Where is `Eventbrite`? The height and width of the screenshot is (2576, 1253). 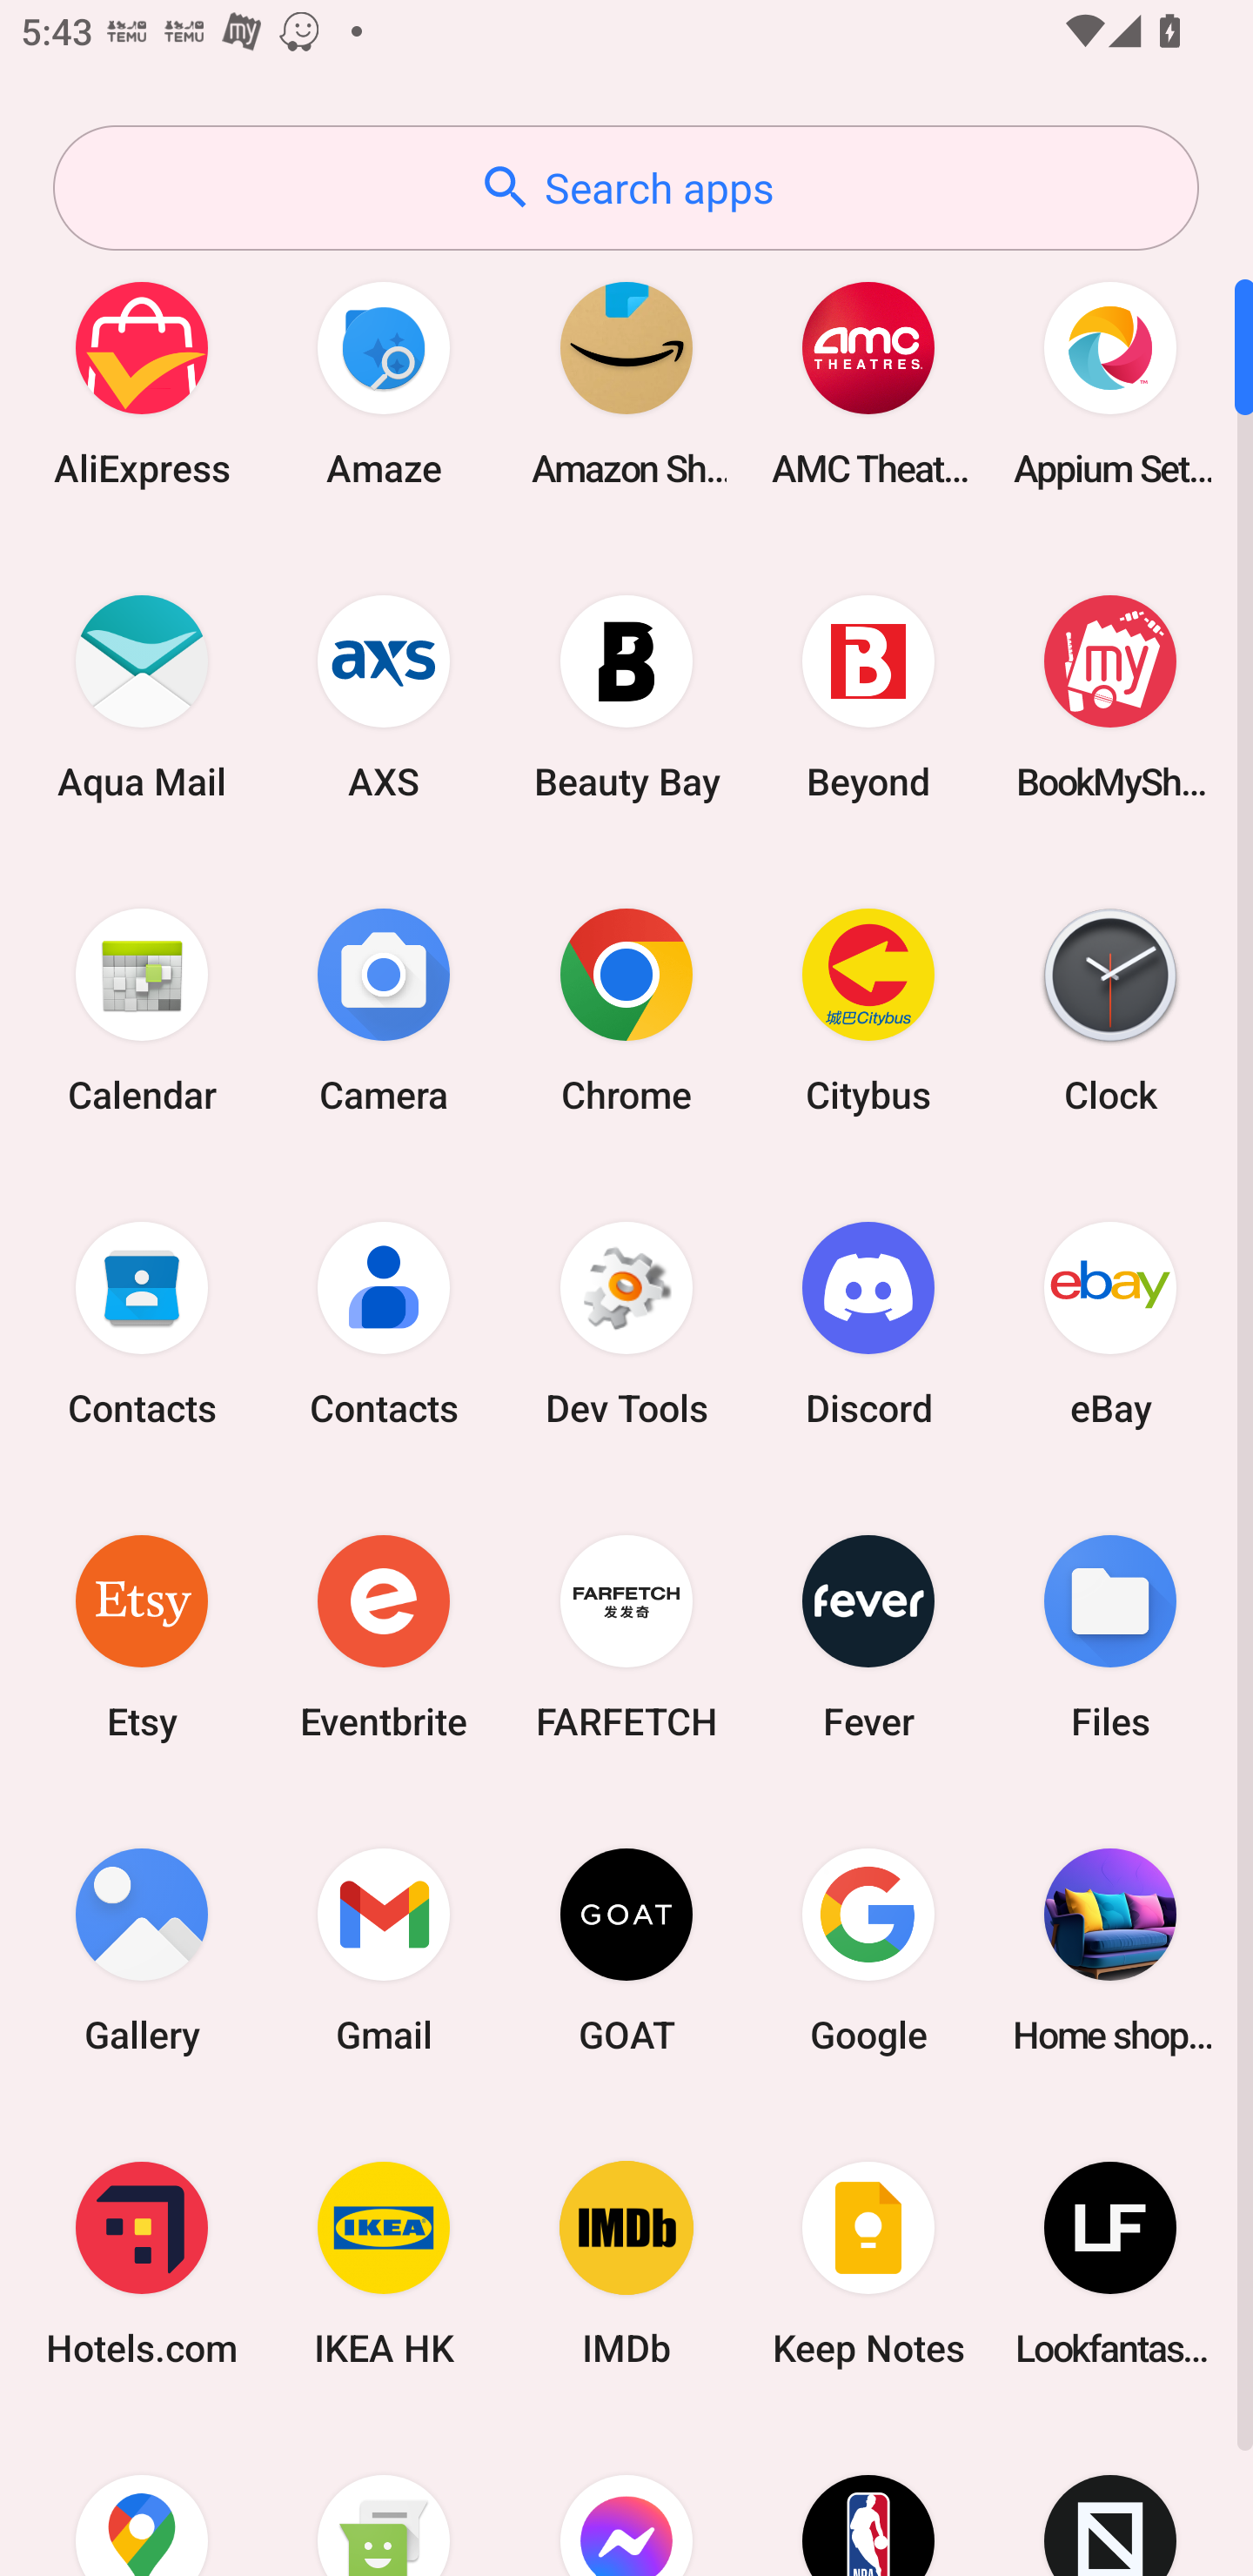 Eventbrite is located at coordinates (384, 1636).